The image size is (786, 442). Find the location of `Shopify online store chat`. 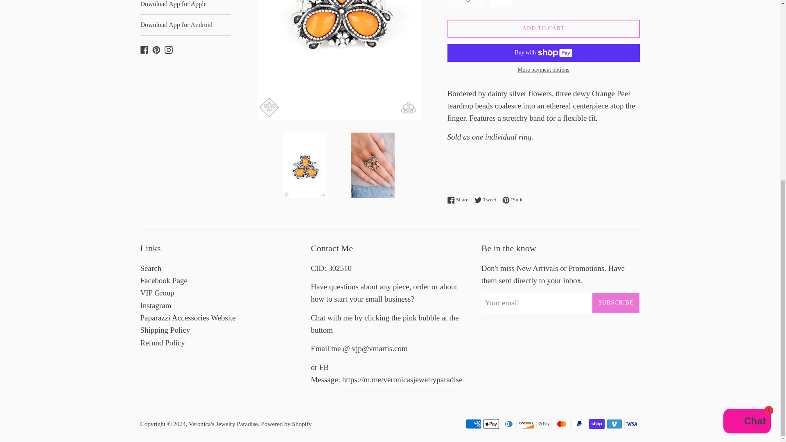

Shopify online store chat is located at coordinates (747, 120).